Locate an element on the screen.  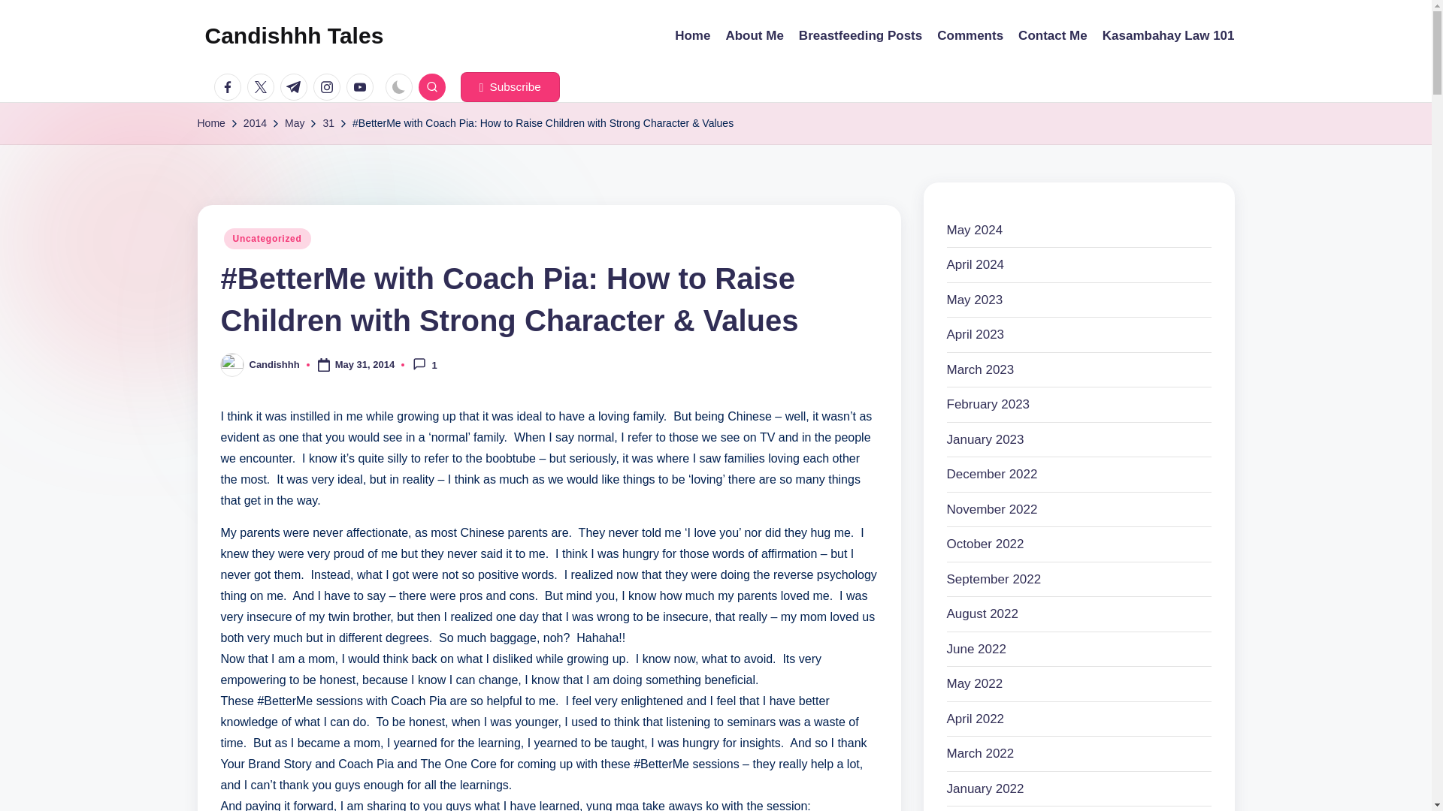
youtube.com is located at coordinates (362, 87).